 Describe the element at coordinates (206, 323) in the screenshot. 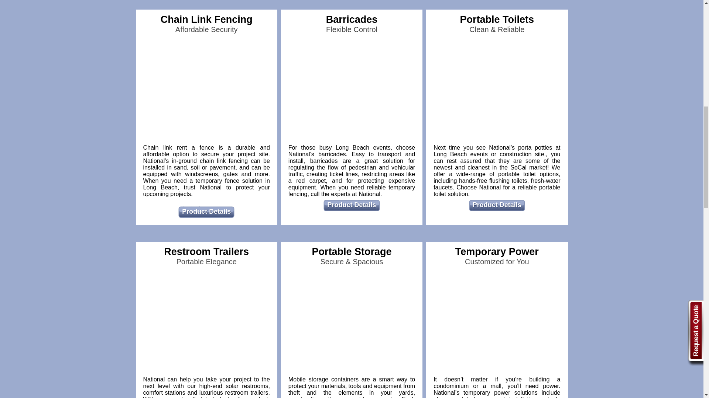

I see `Restroom Trailers` at that location.